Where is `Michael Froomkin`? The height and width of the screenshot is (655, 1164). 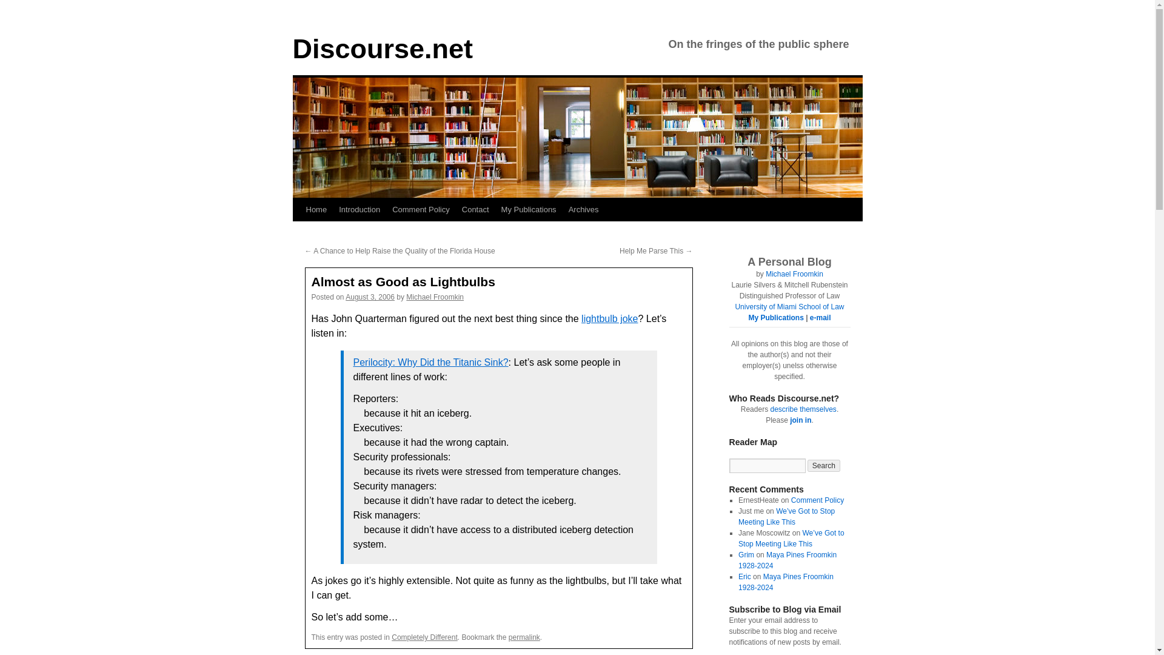
Michael Froomkin is located at coordinates (794, 274).